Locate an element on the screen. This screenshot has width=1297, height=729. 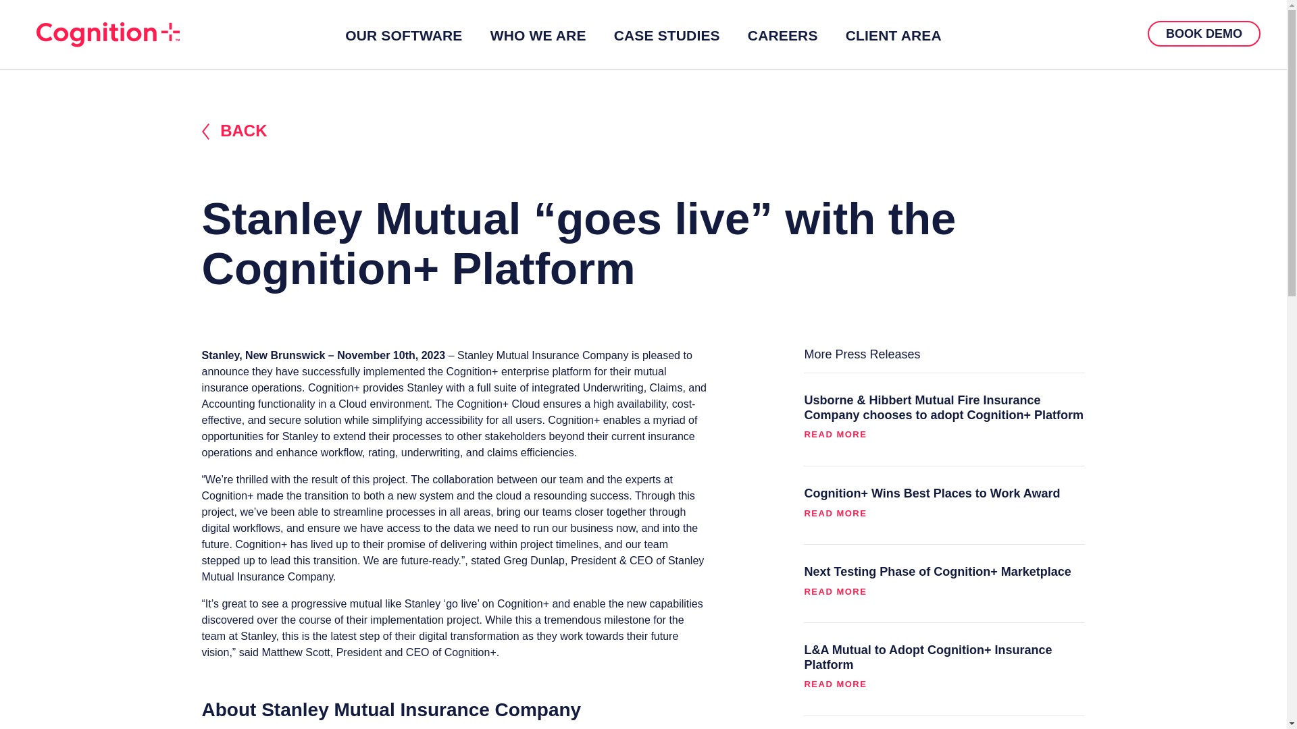
WHO WE ARE is located at coordinates (538, 36).